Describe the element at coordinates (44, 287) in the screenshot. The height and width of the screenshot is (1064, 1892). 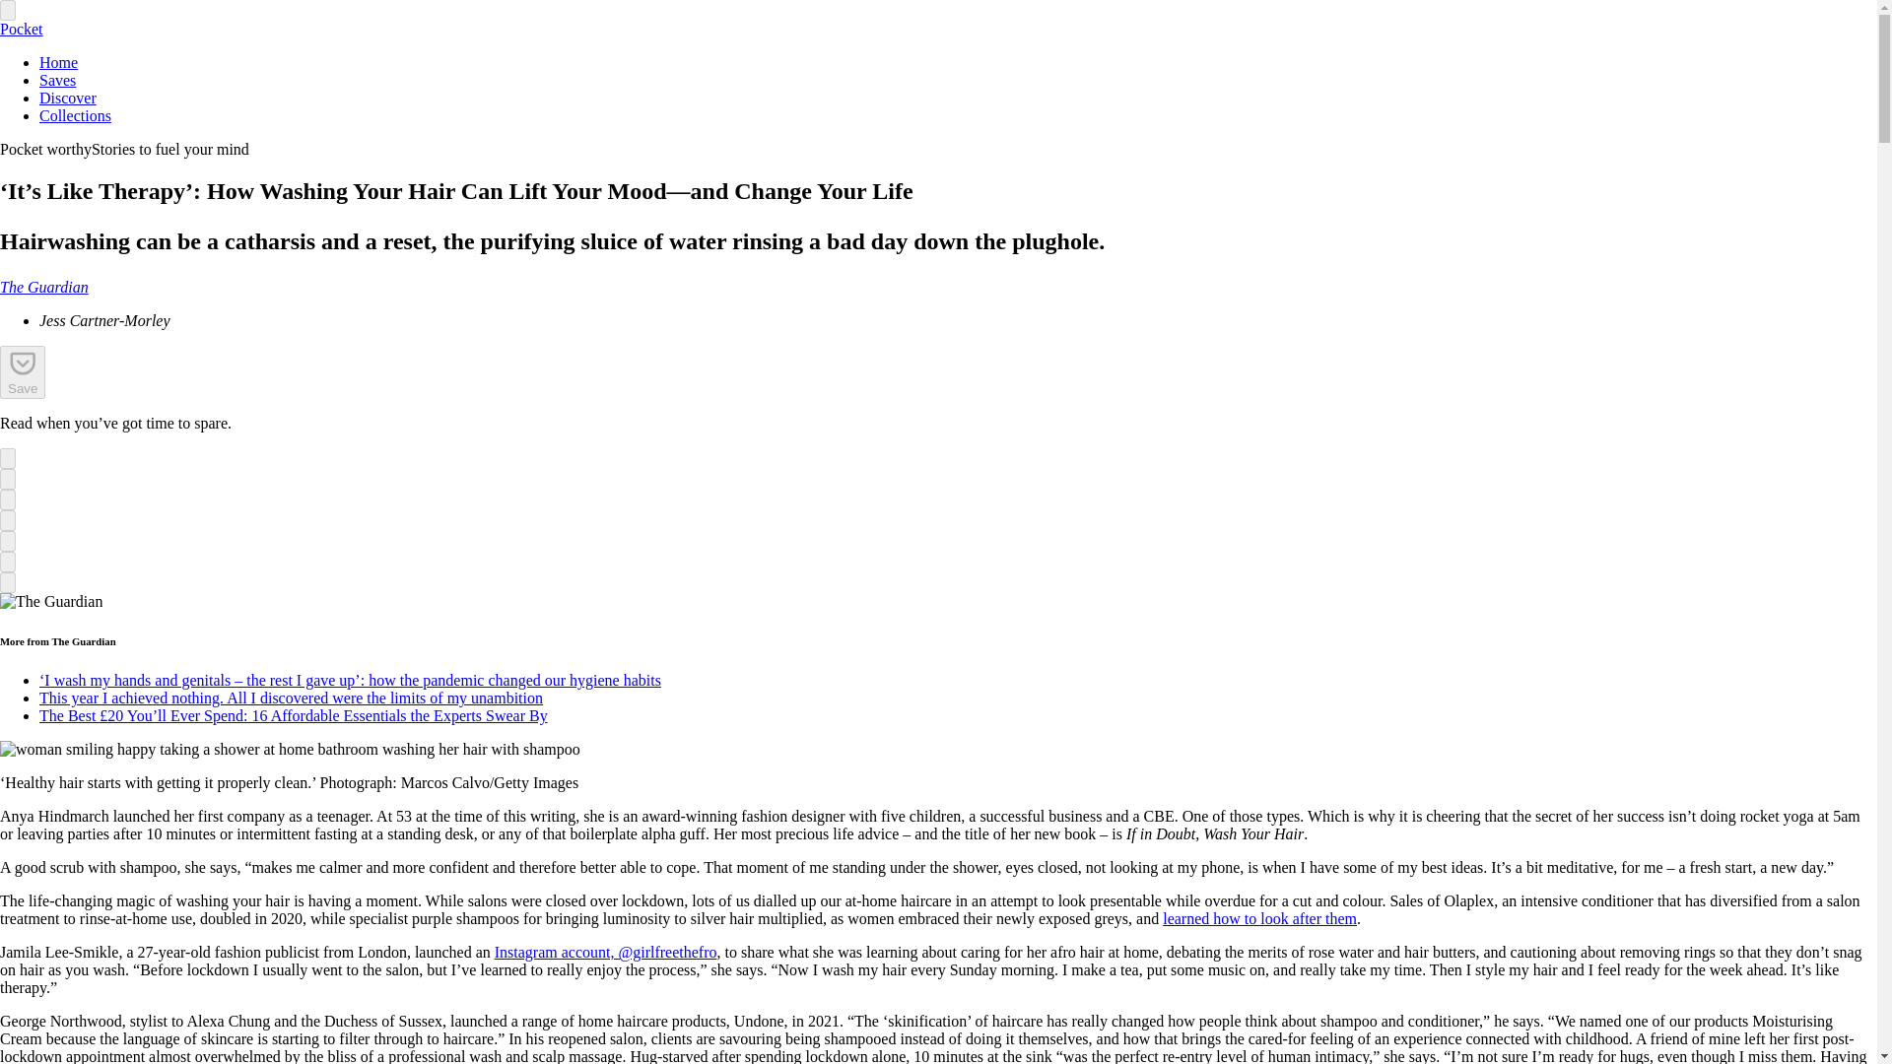
I see `The Guardian` at that location.